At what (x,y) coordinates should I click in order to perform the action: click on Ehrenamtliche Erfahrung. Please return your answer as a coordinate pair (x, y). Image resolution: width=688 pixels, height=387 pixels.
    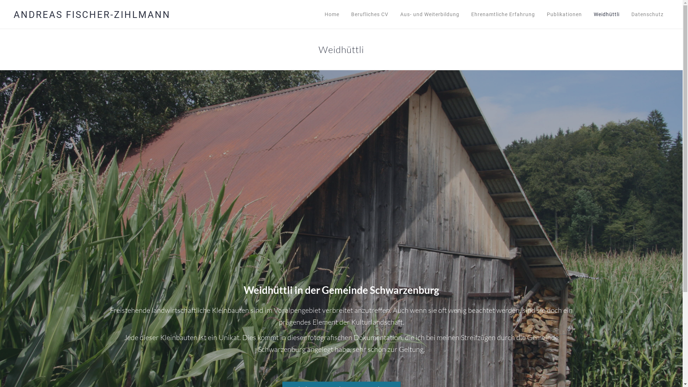
    Looking at the image, I should click on (504, 14).